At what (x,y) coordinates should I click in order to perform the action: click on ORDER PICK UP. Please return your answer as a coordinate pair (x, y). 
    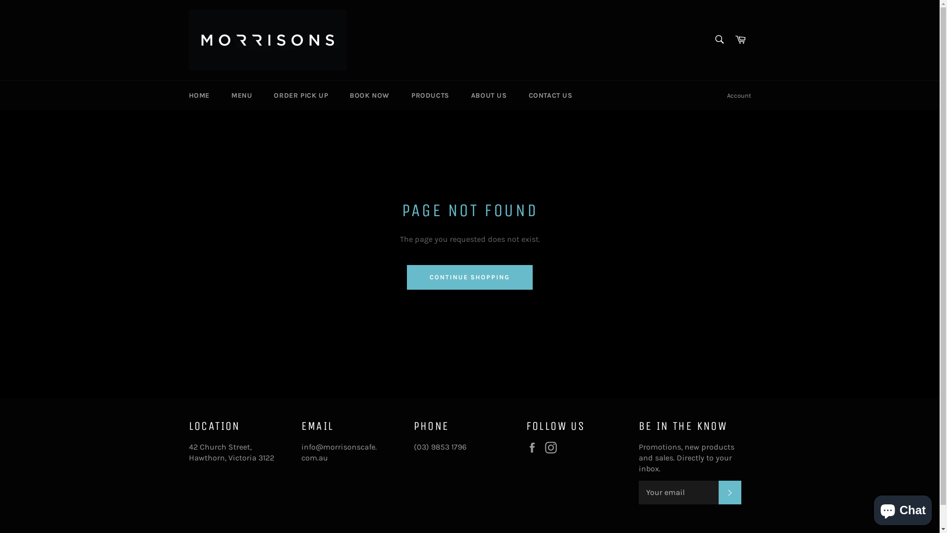
    Looking at the image, I should click on (301, 96).